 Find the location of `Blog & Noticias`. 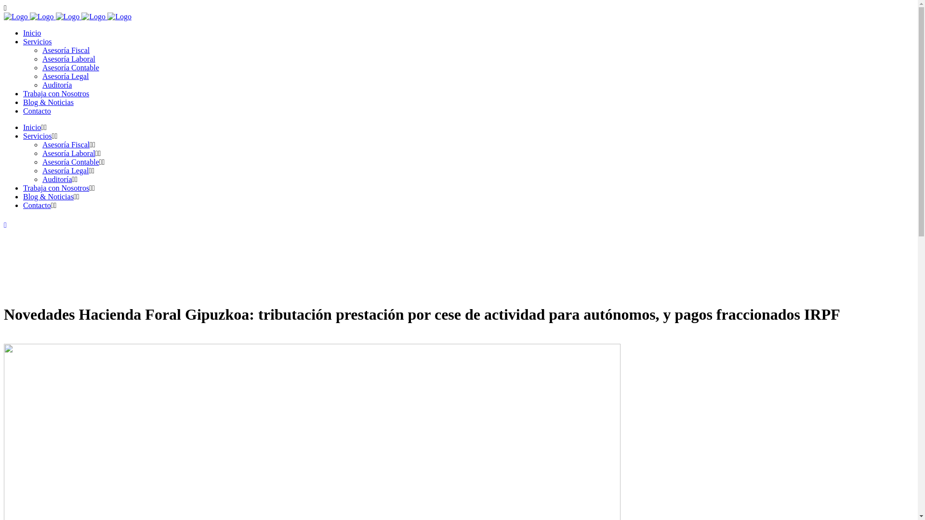

Blog & Noticias is located at coordinates (48, 102).